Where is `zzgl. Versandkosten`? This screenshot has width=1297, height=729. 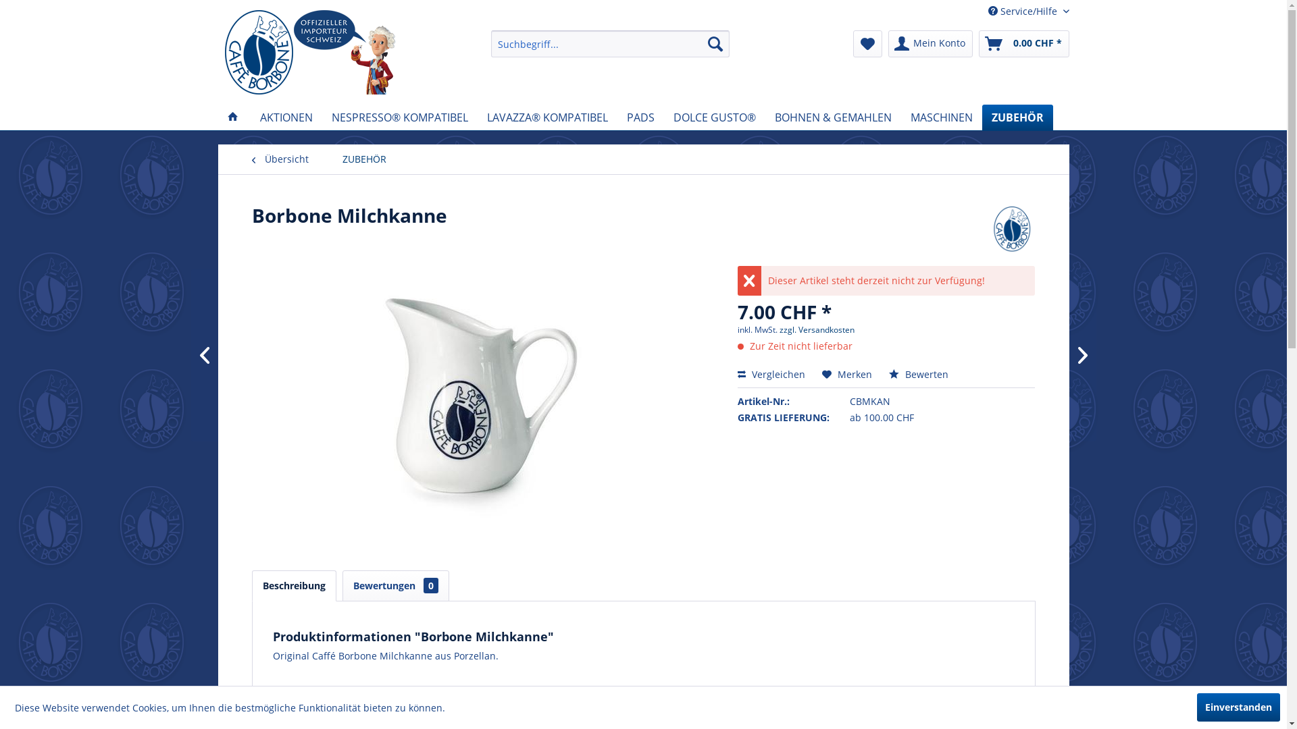 zzgl. Versandkosten is located at coordinates (817, 329).